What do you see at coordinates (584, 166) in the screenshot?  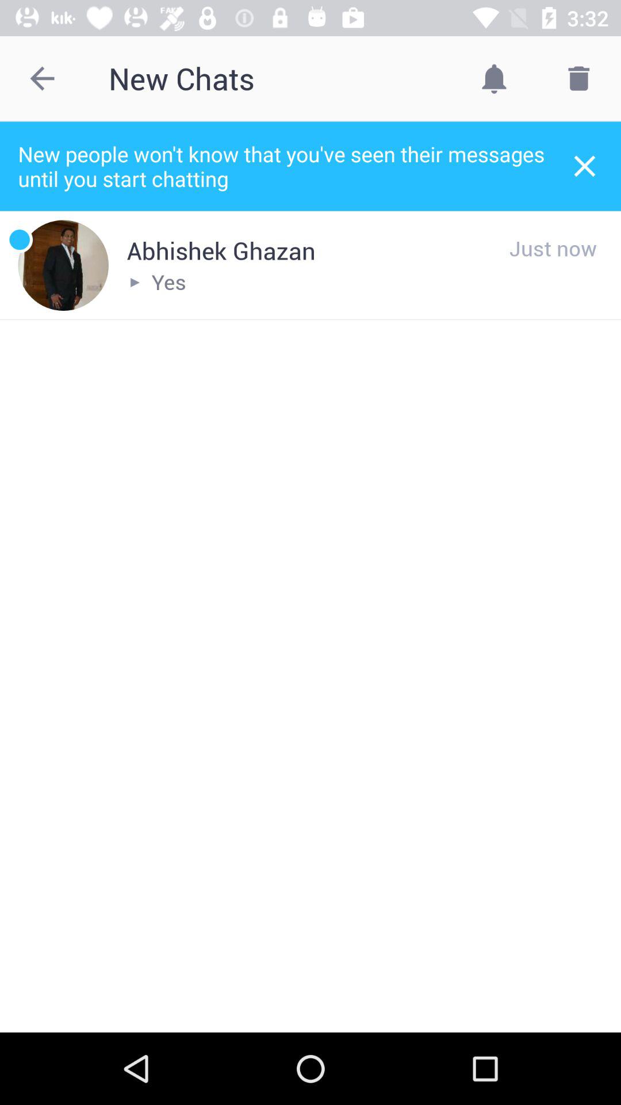 I see `launch the item to the right of new people won` at bounding box center [584, 166].